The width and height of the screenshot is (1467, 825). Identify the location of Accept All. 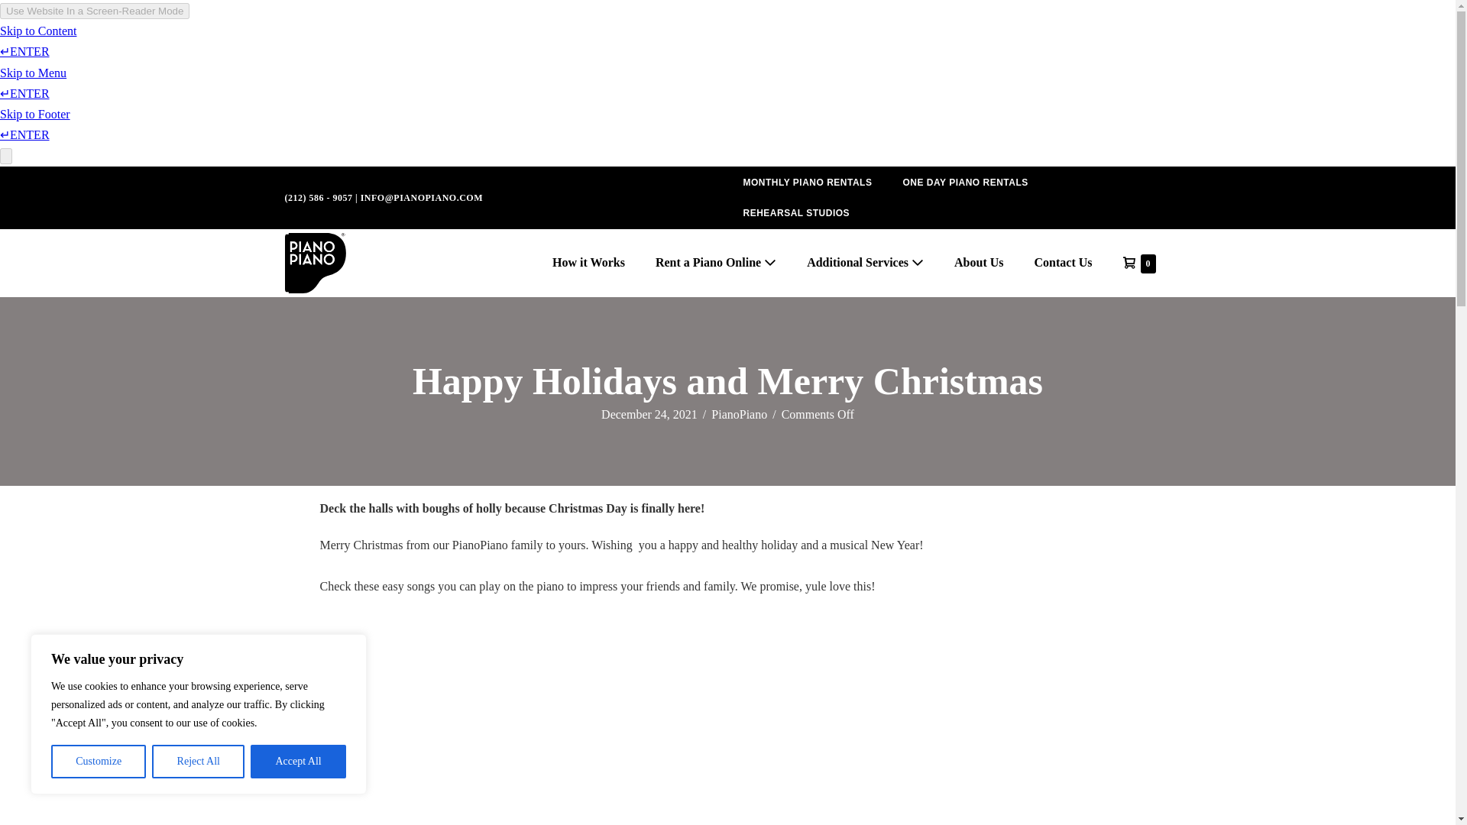
(298, 762).